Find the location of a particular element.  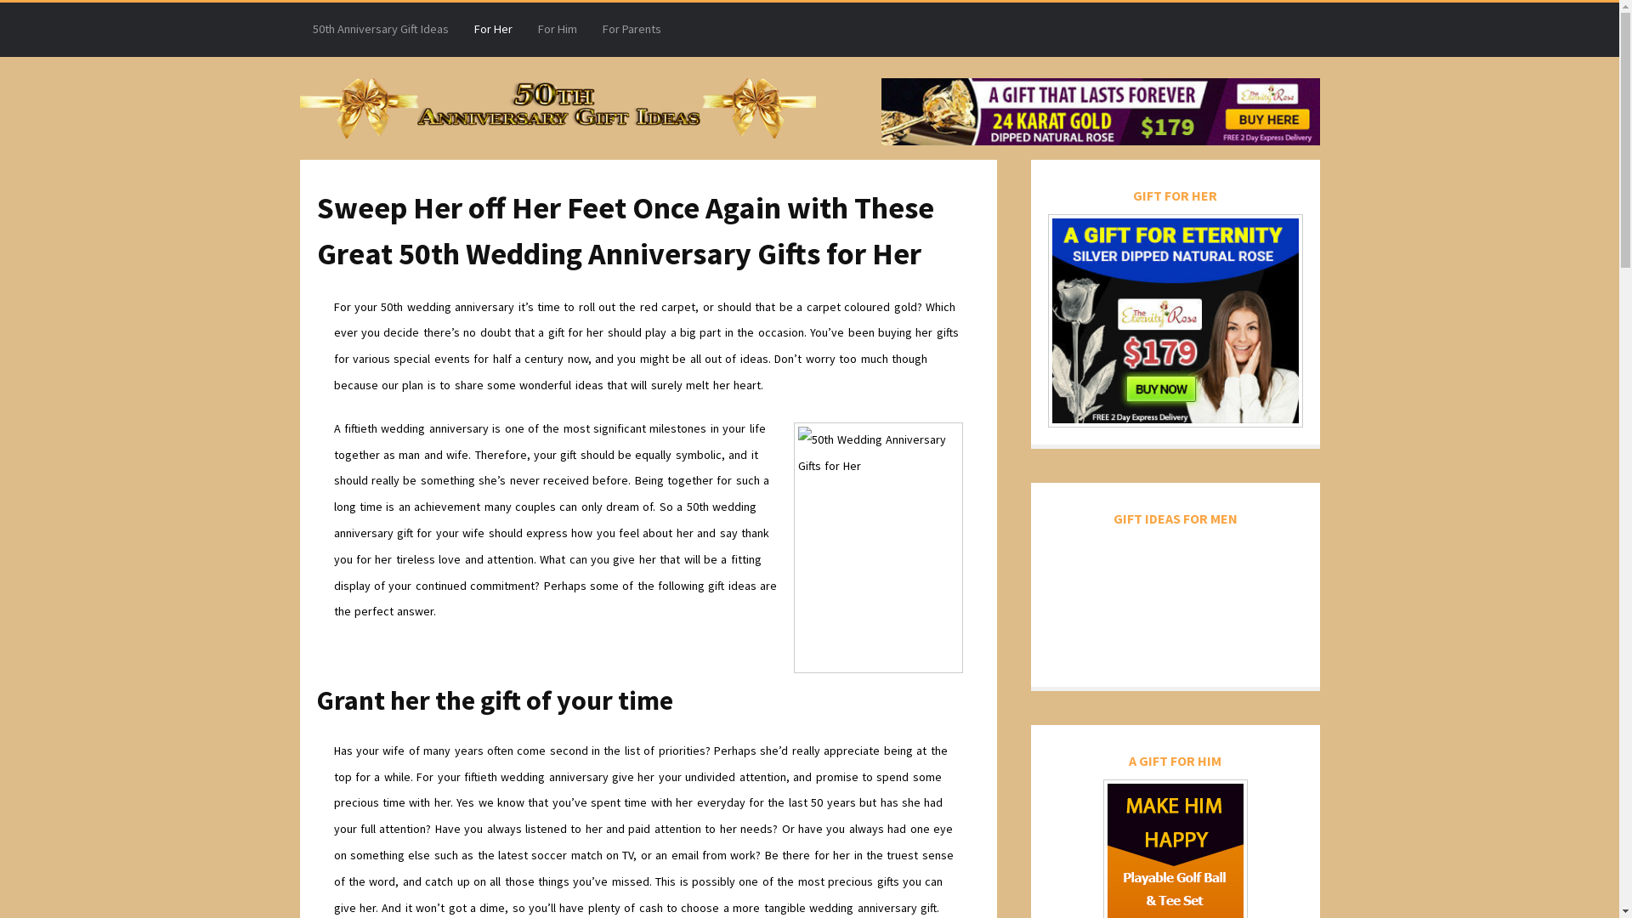

For Her is located at coordinates (493, 30).